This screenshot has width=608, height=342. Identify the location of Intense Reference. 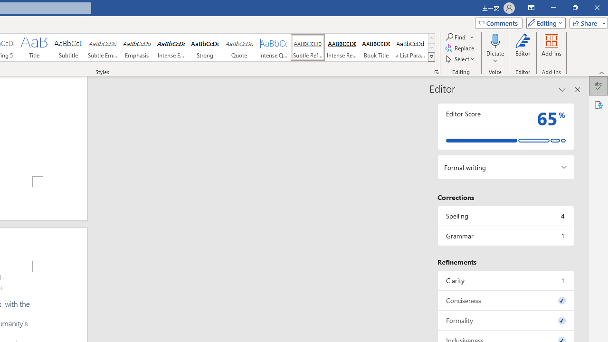
(342, 47).